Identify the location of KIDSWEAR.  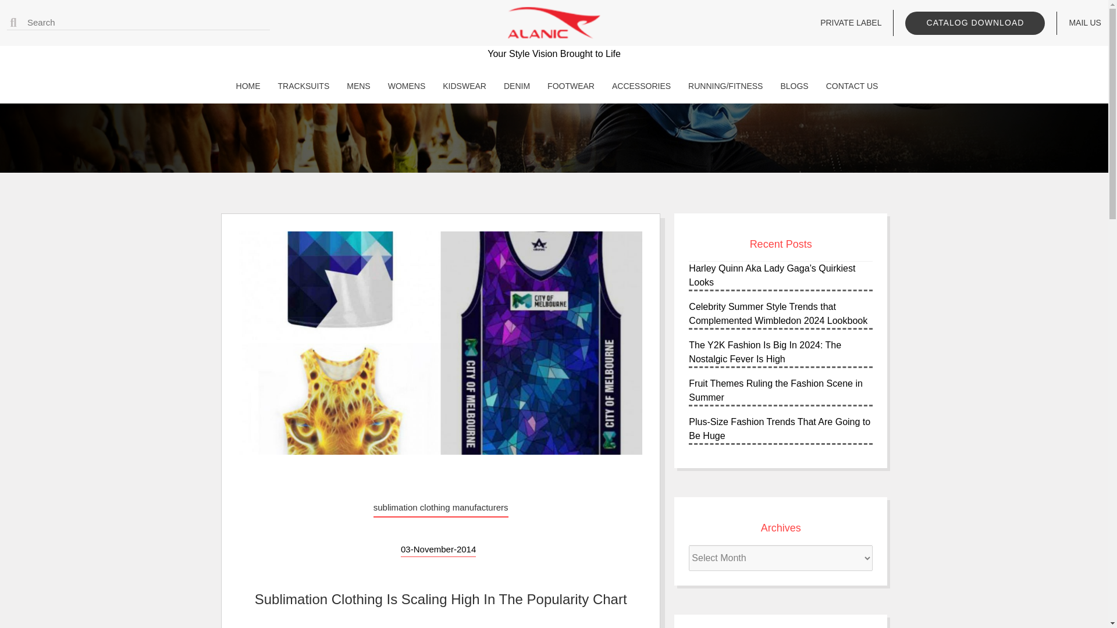
(461, 86).